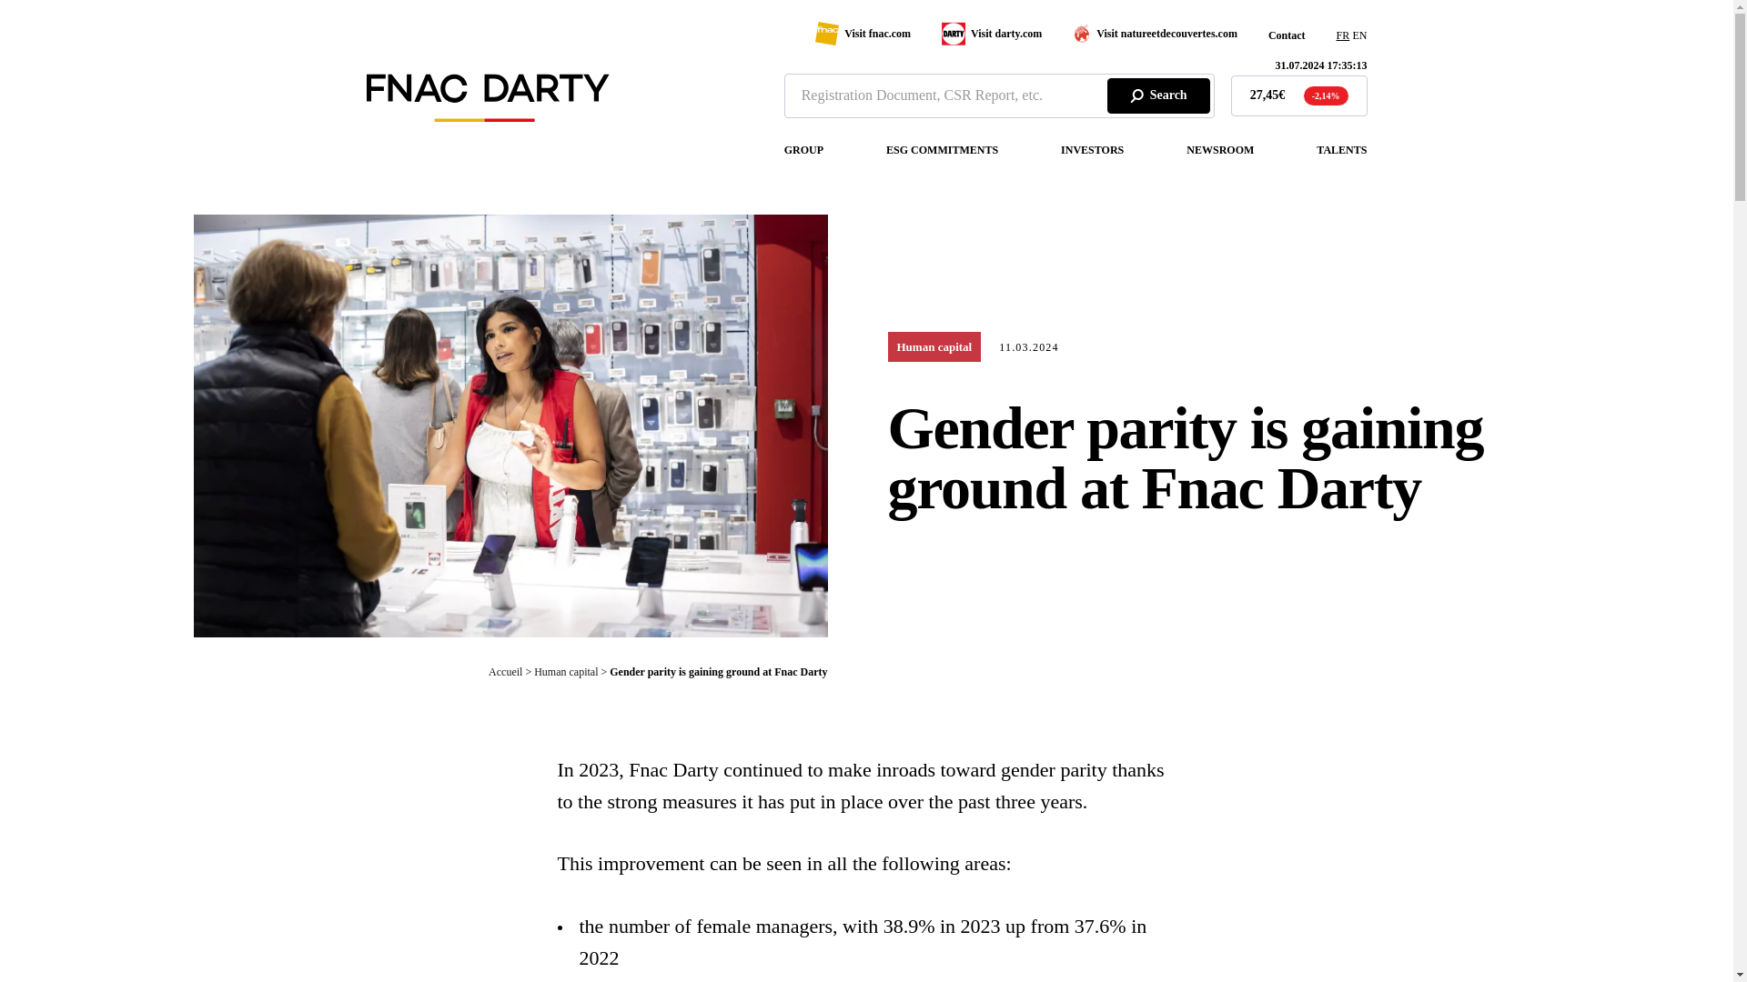 The width and height of the screenshot is (1747, 982). What do you see at coordinates (941, 150) in the screenshot?
I see `ESG COMMITMENTS` at bounding box center [941, 150].